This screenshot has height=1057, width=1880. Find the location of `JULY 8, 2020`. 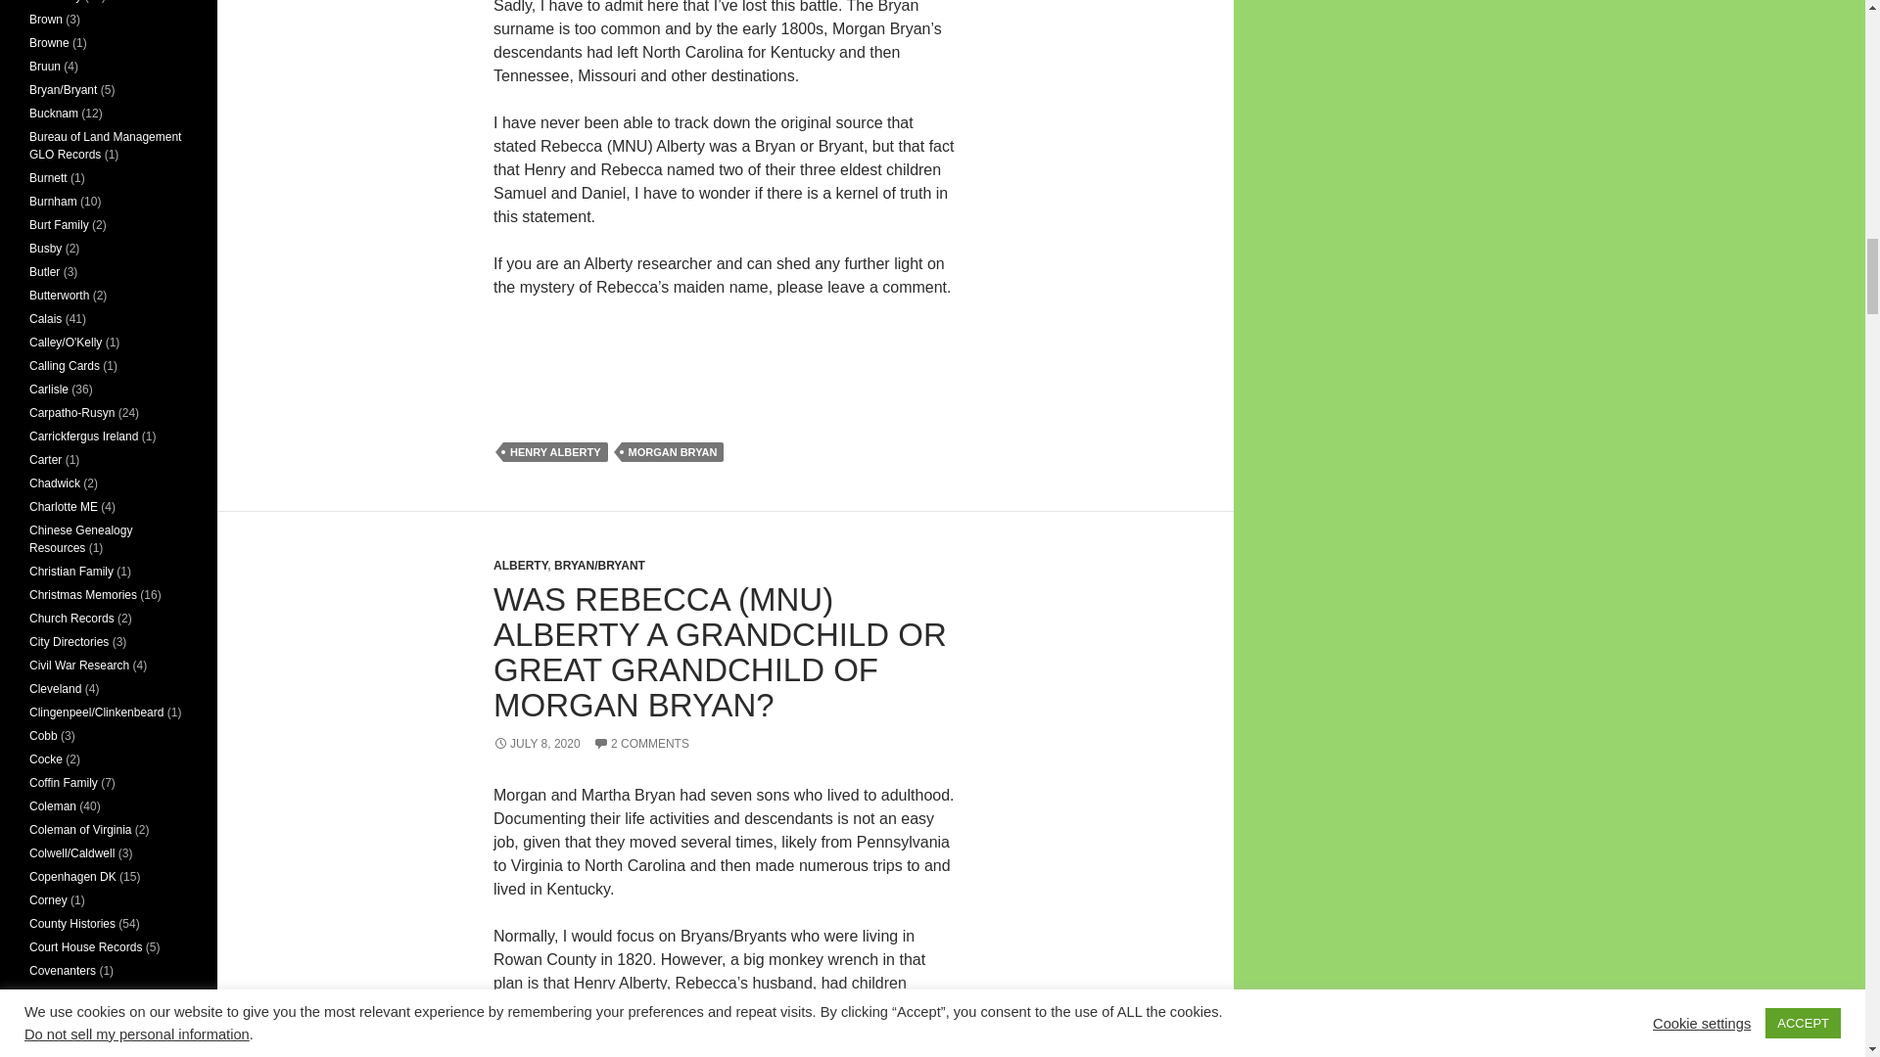

JULY 8, 2020 is located at coordinates (537, 743).